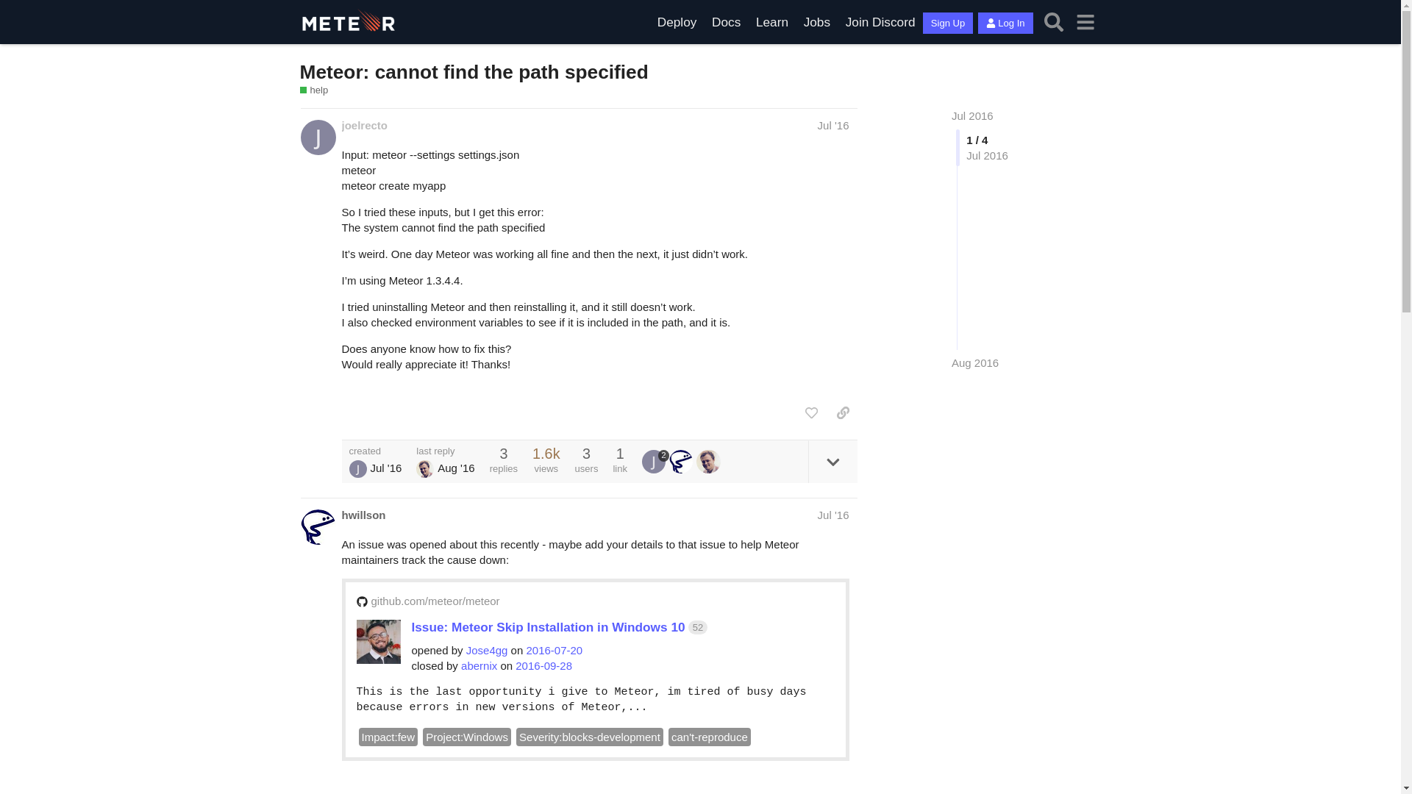 This screenshot has height=794, width=1412. What do you see at coordinates (1005, 24) in the screenshot?
I see `Log In` at bounding box center [1005, 24].